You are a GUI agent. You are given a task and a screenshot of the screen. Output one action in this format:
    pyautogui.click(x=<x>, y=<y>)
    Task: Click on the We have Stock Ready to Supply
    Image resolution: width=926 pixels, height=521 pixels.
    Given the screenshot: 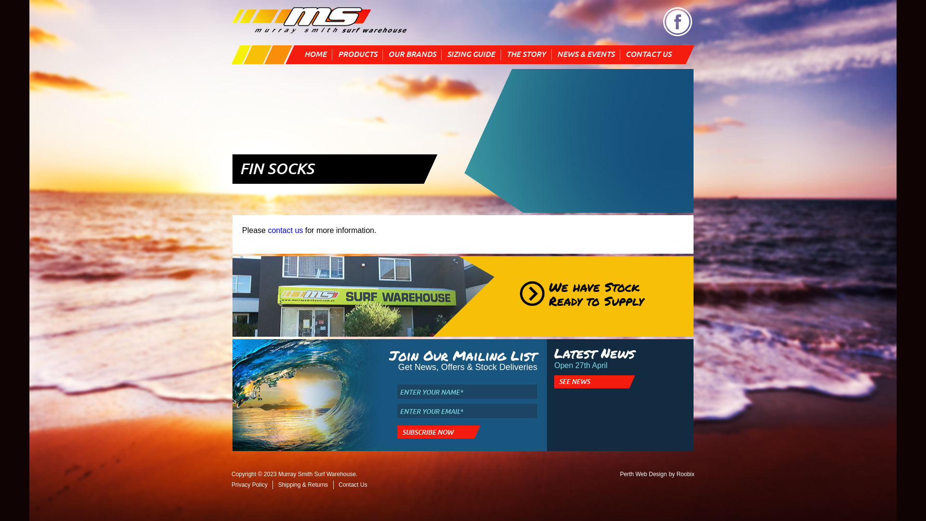 What is the action you would take?
    pyautogui.click(x=590, y=294)
    